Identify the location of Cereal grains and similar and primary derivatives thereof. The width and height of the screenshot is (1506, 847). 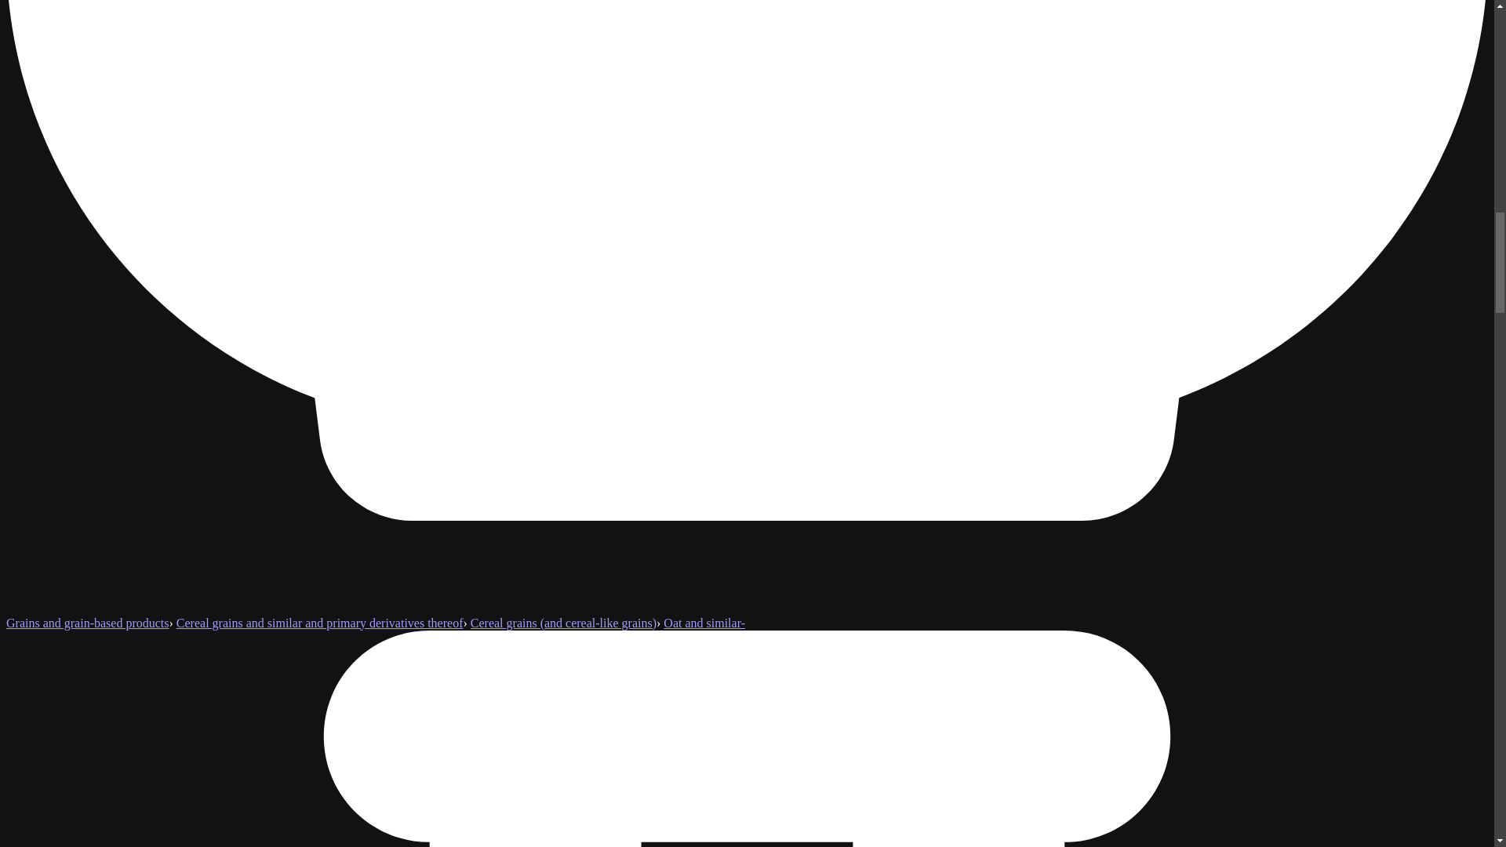
(320, 623).